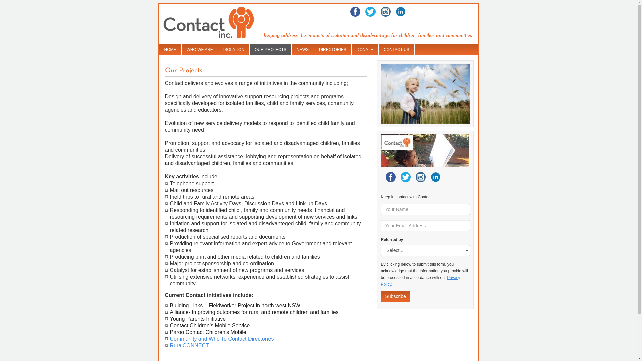 This screenshot has width=642, height=361. Describe the element at coordinates (333, 50) in the screenshot. I see `DIRECTORIES` at that location.